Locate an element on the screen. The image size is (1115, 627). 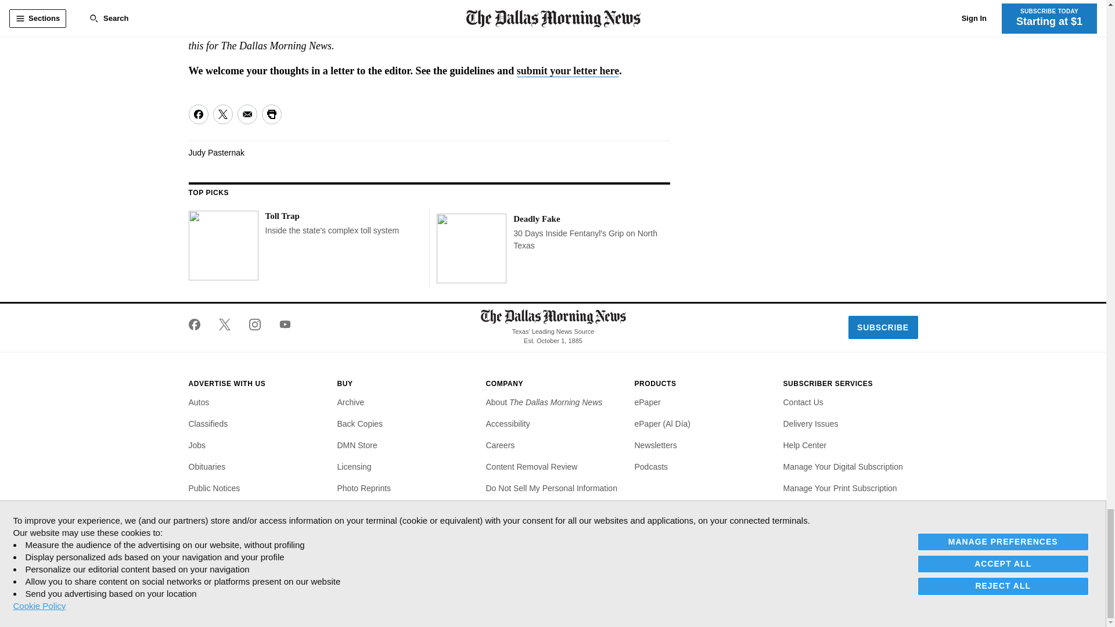
Share on Facebook is located at coordinates (197, 114).